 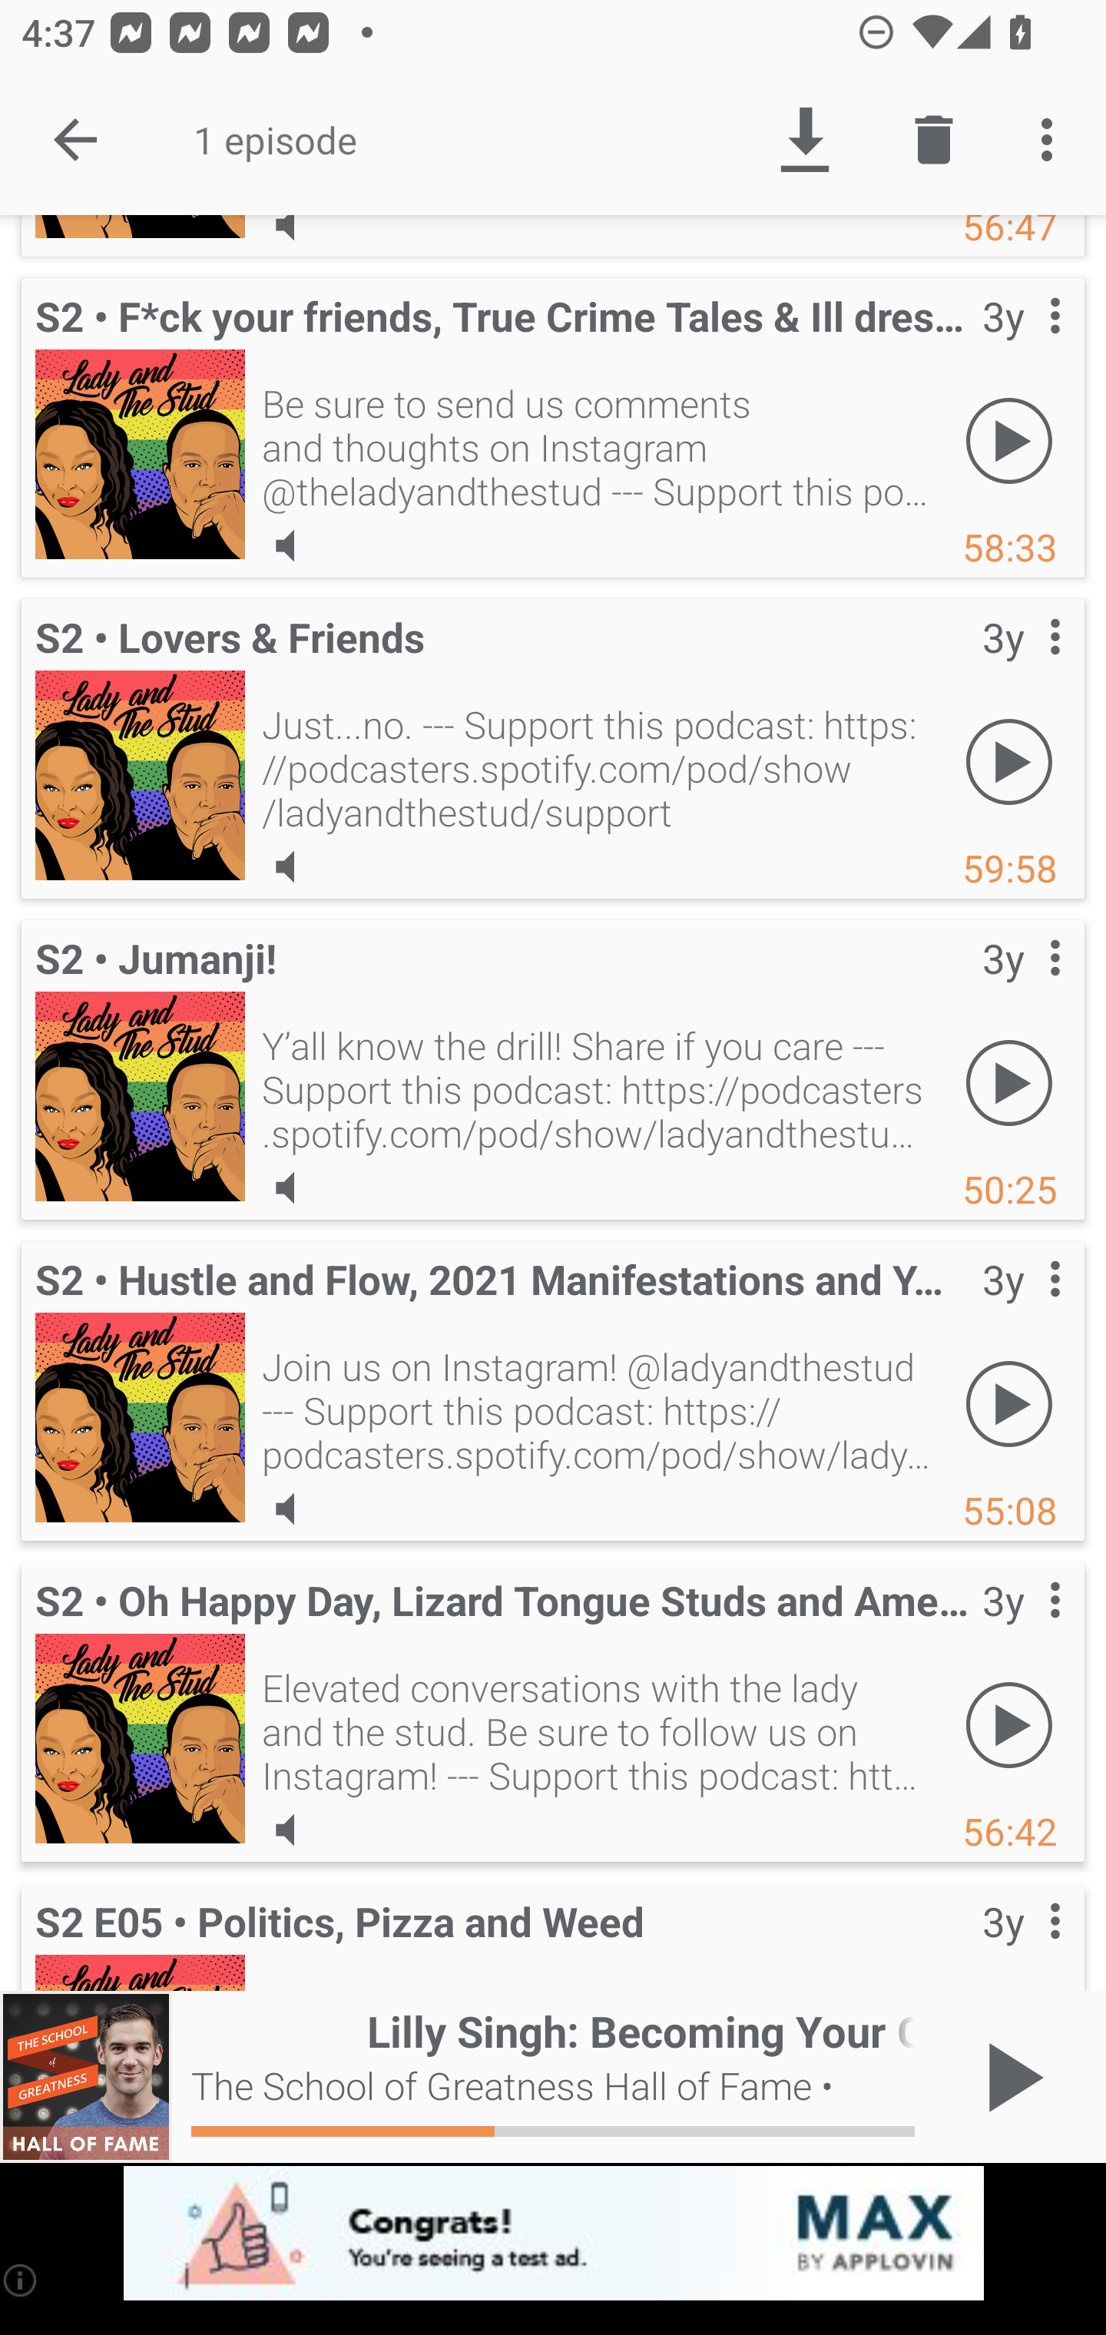 I want to click on Contextual menu, so click(x=1022, y=1940).